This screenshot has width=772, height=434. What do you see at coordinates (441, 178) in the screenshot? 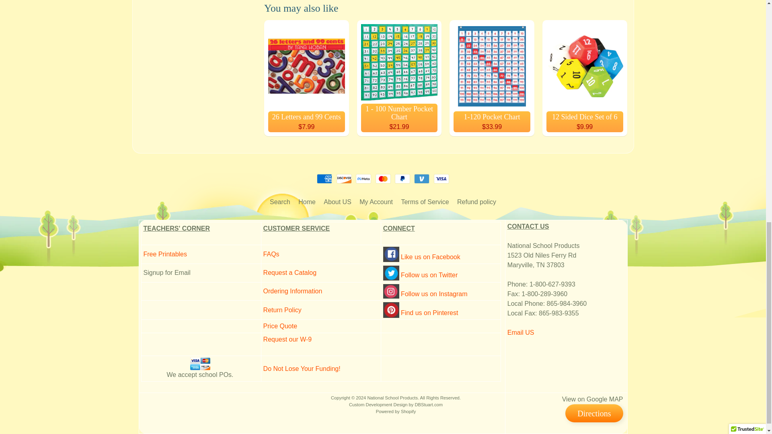
I see `Visa` at bounding box center [441, 178].